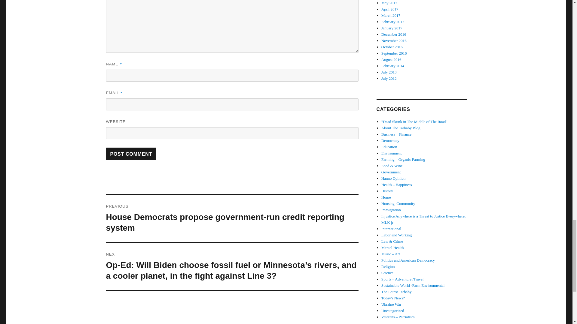 This screenshot has width=577, height=324. I want to click on Presenting another Tarbaby, so click(397, 292).